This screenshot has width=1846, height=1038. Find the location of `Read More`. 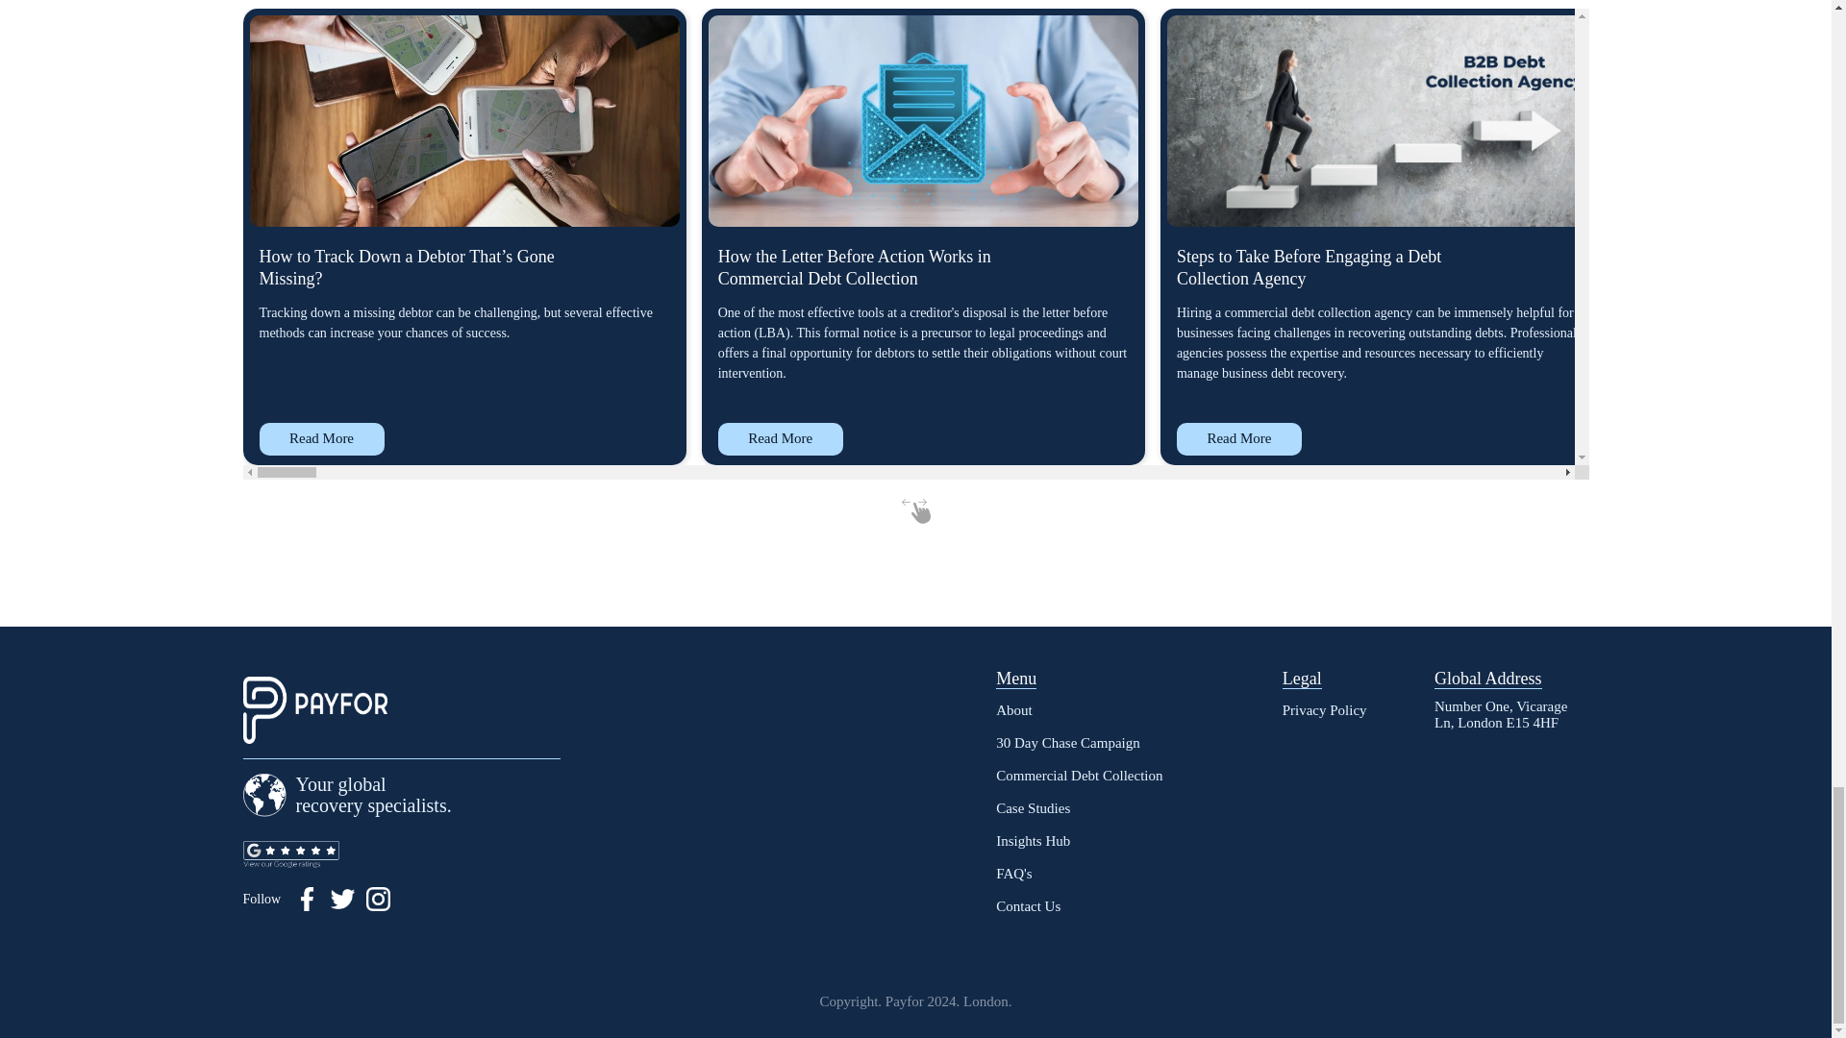

Read More is located at coordinates (781, 438).